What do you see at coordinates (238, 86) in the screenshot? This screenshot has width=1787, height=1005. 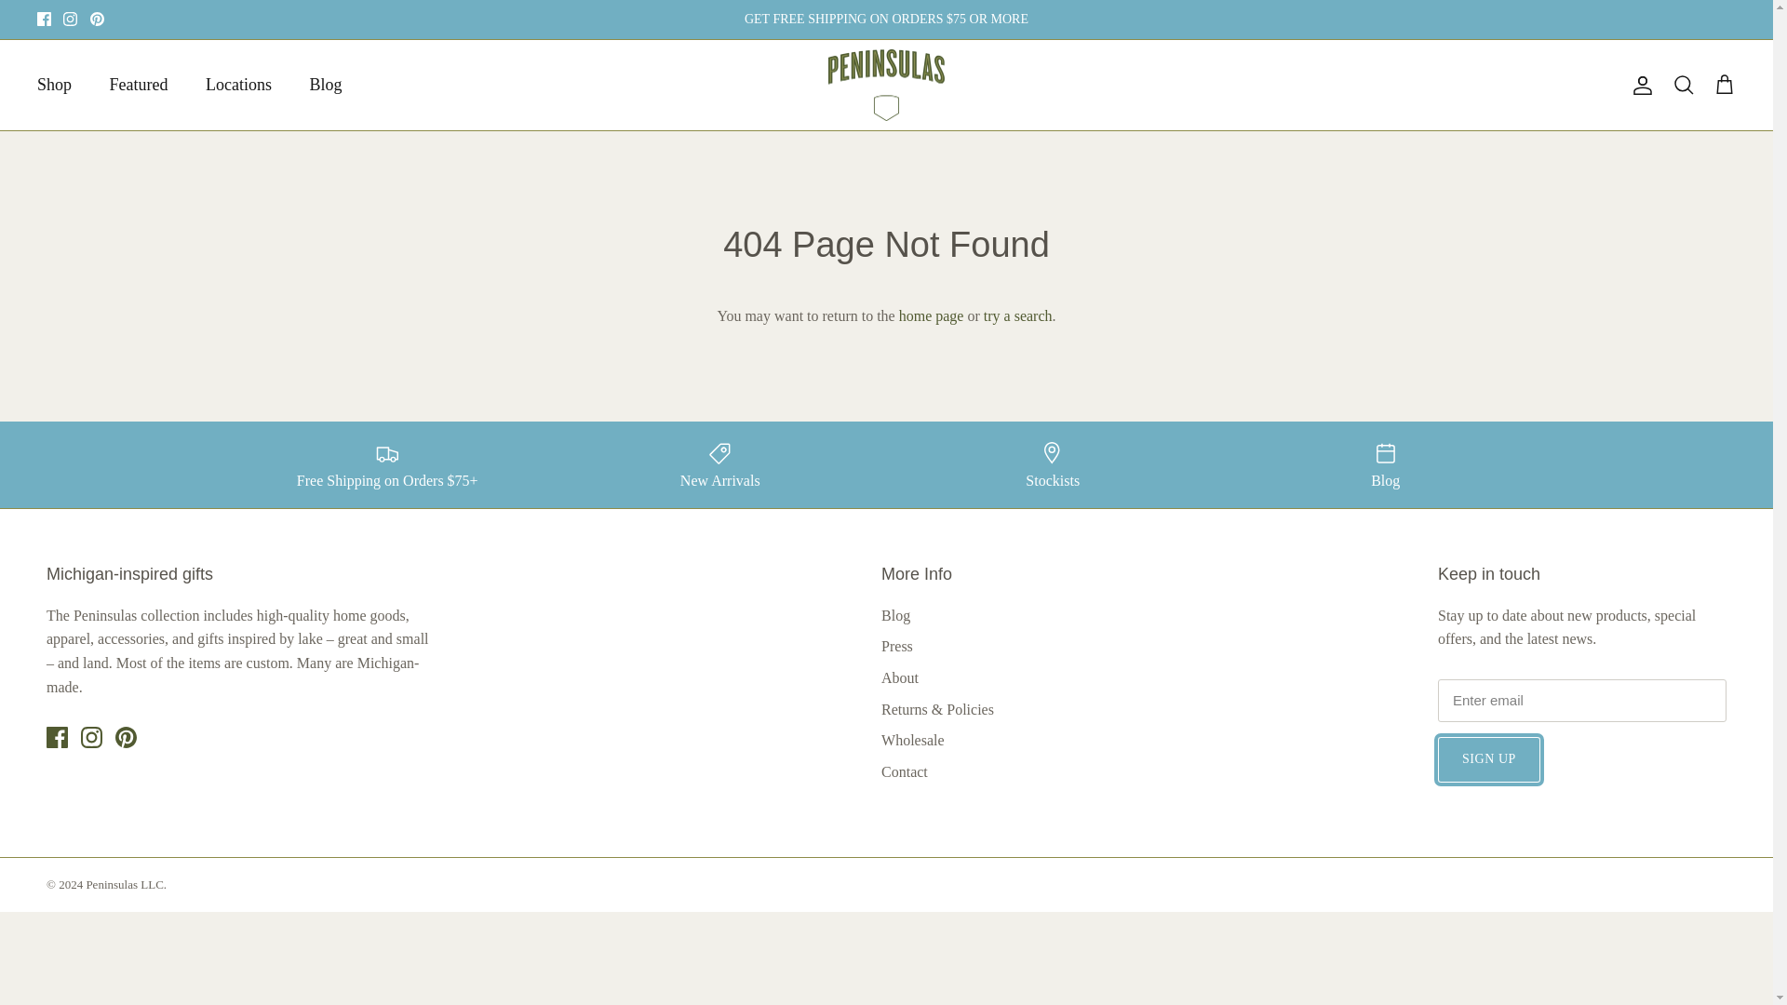 I see `Locations` at bounding box center [238, 86].